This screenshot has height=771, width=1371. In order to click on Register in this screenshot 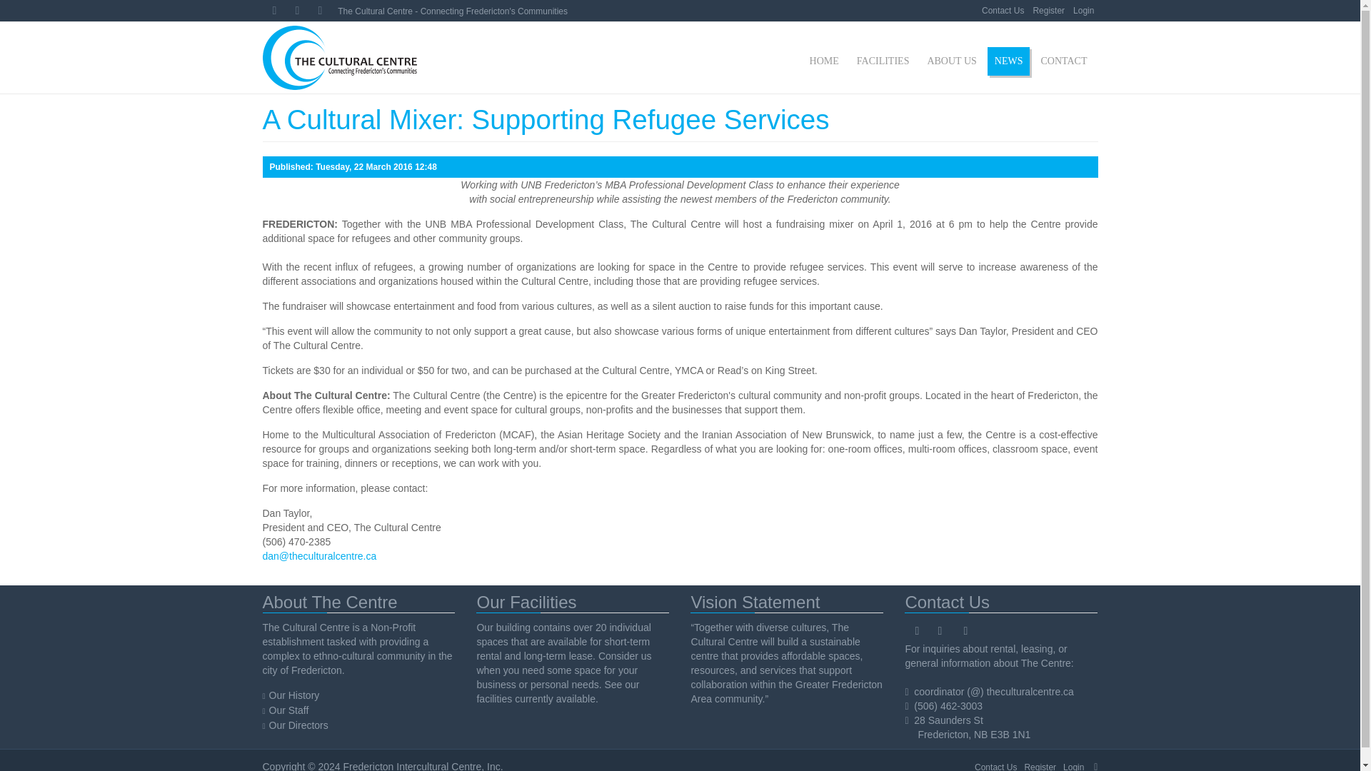, I will do `click(1040, 765)`.